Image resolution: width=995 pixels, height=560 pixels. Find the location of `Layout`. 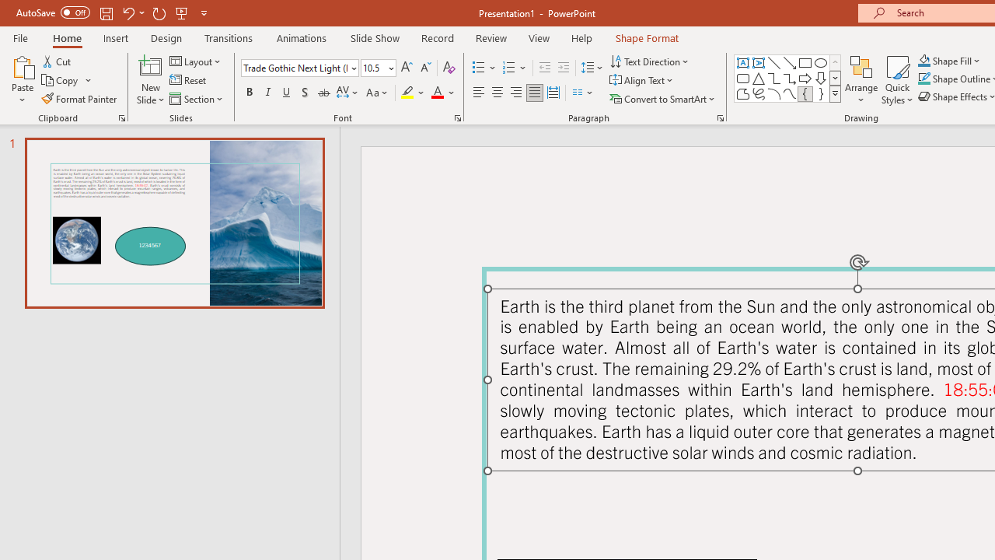

Layout is located at coordinates (196, 61).